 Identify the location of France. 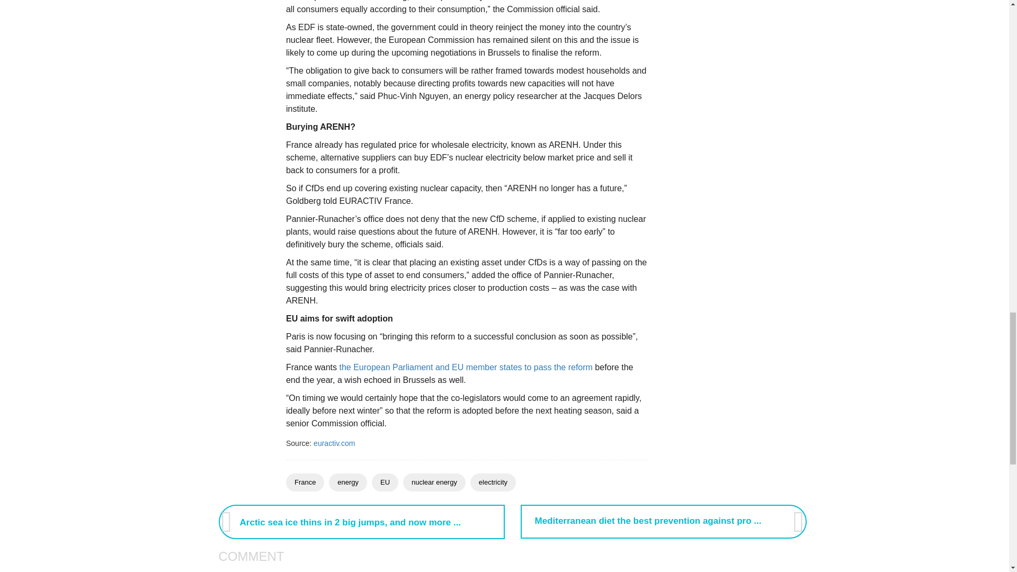
(305, 482).